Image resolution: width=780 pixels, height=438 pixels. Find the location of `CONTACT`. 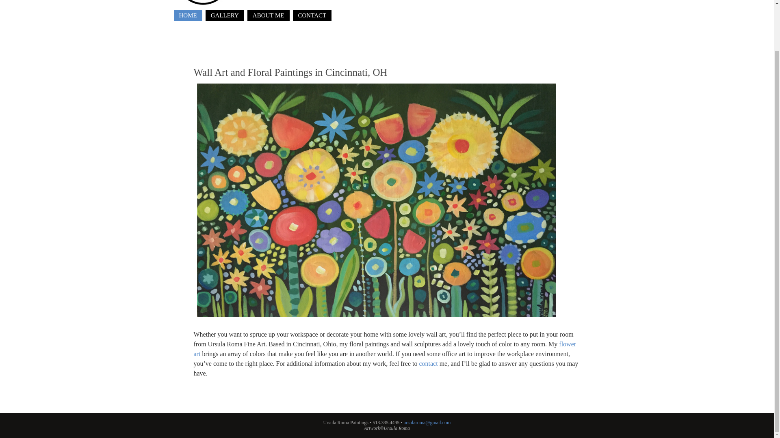

CONTACT is located at coordinates (312, 15).